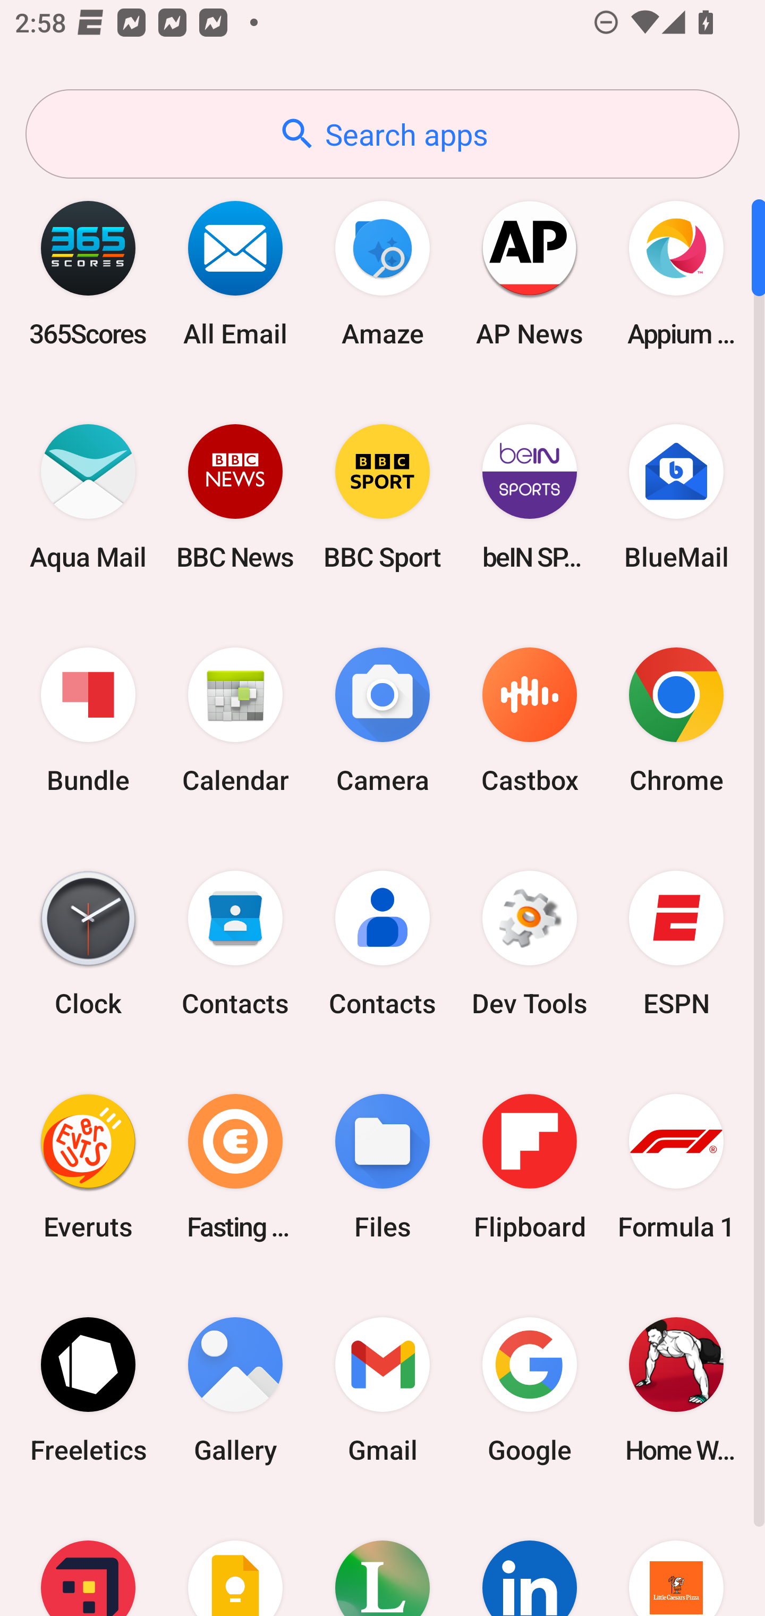  I want to click on Home Workout, so click(676, 1390).